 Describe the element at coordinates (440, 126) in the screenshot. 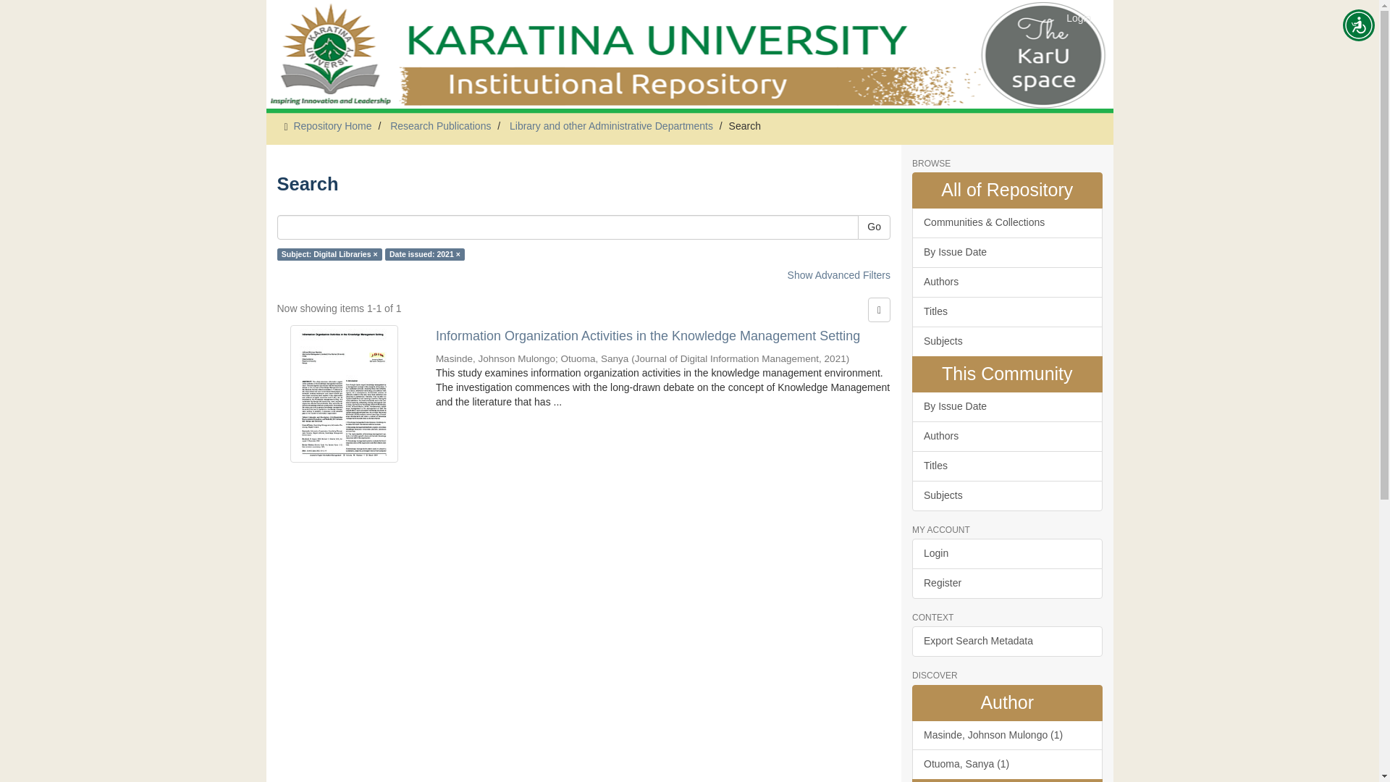

I see `Research Publications` at that location.